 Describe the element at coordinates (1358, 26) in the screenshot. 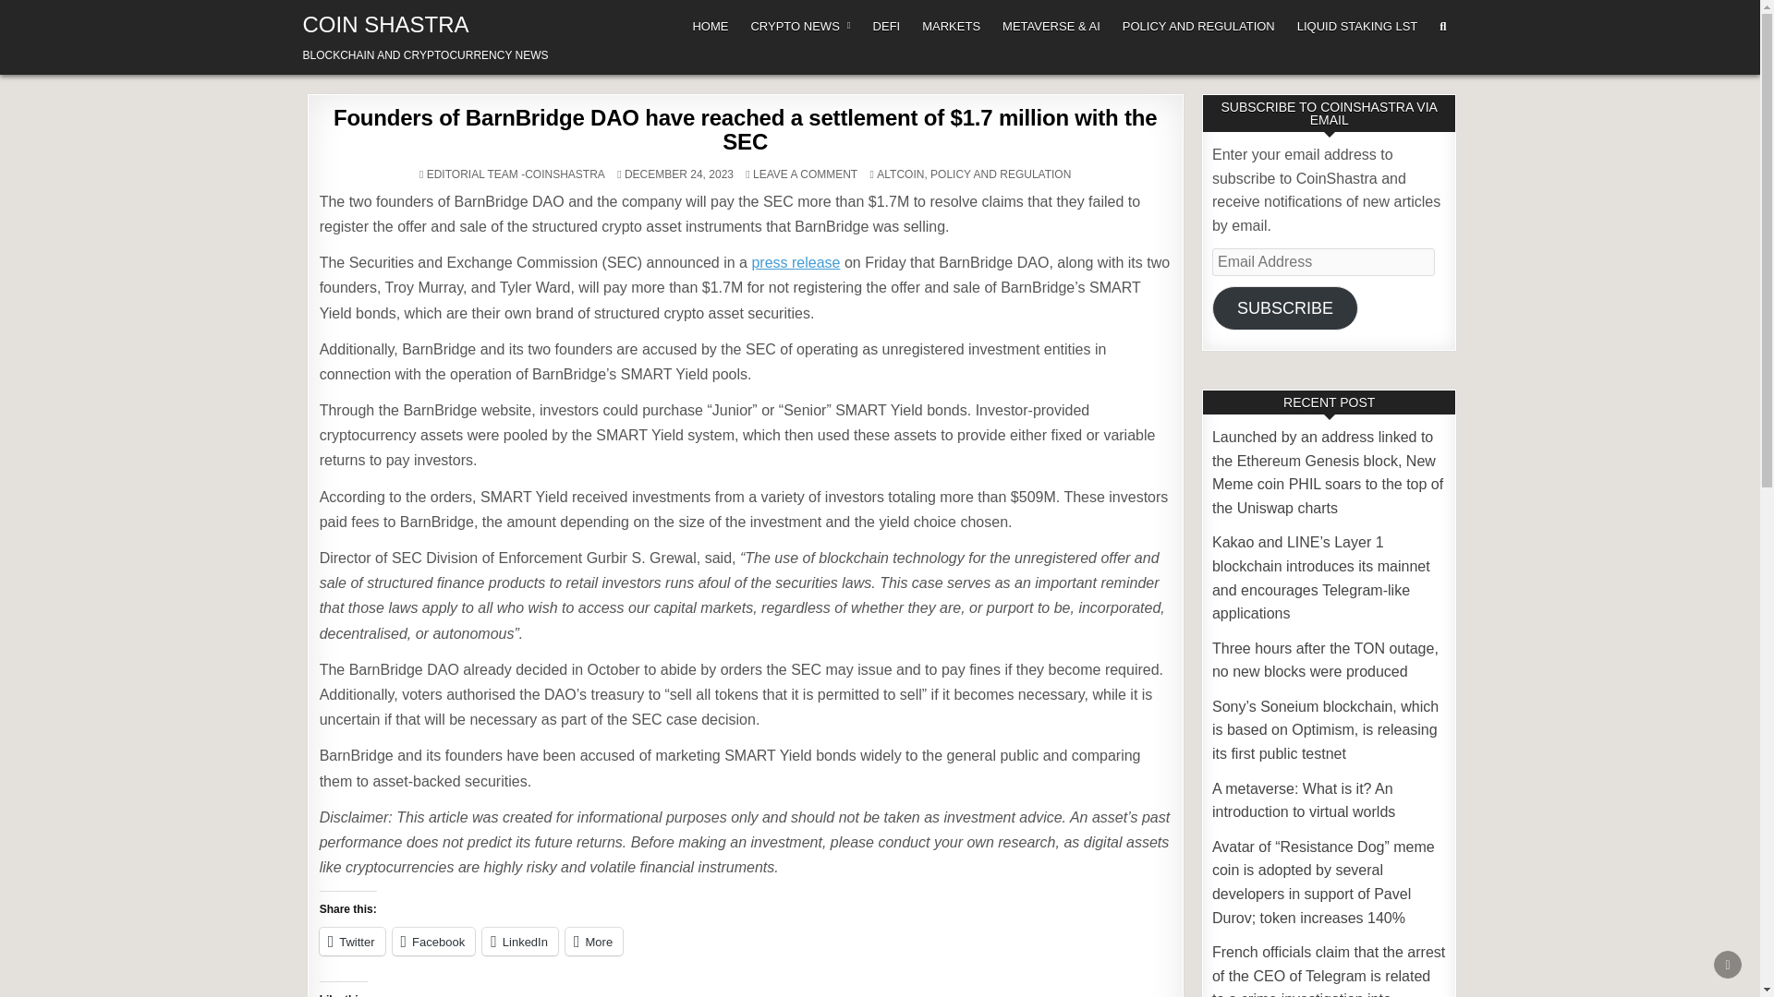

I see `LIQUID STAKING LST` at that location.